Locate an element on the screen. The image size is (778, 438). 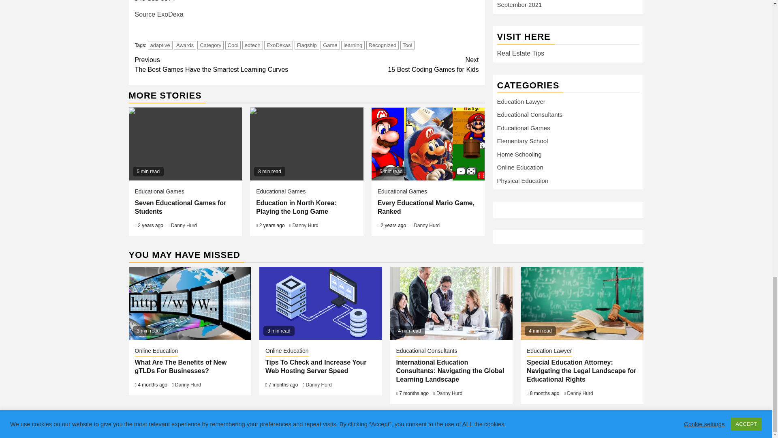
Cool is located at coordinates (233, 45).